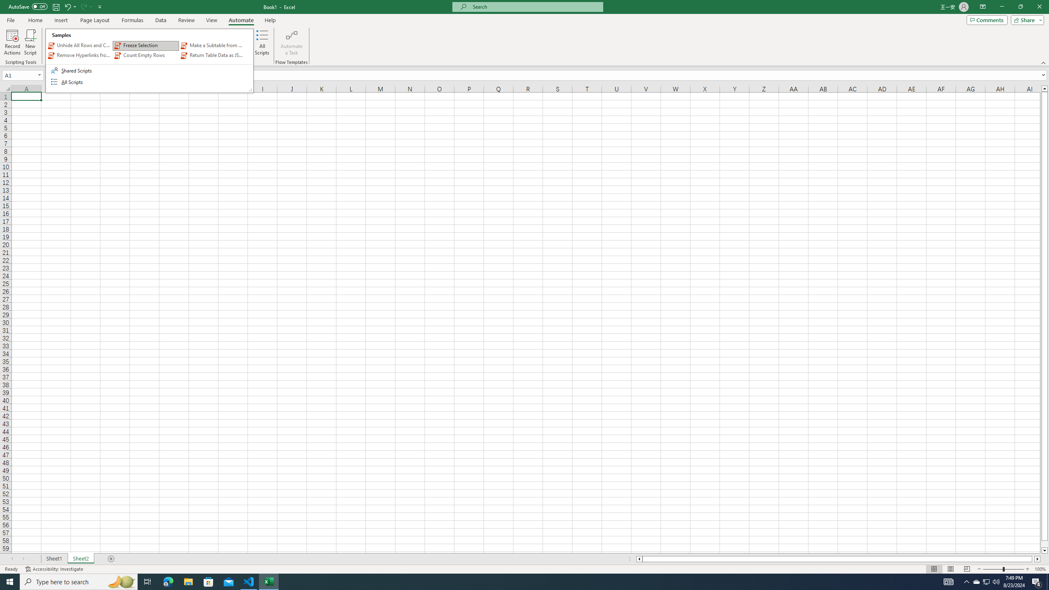  What do you see at coordinates (1045, 551) in the screenshot?
I see `Line down` at bounding box center [1045, 551].